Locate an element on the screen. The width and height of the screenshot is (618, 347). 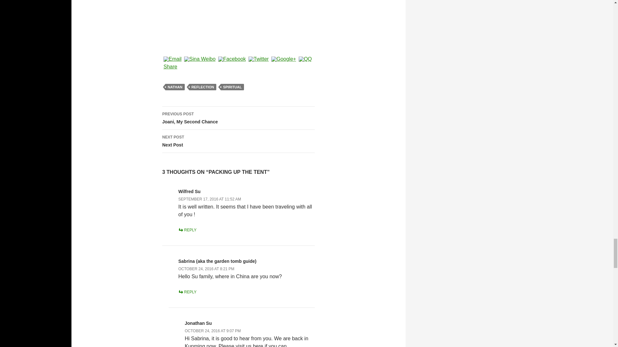
QQ is located at coordinates (305, 59).